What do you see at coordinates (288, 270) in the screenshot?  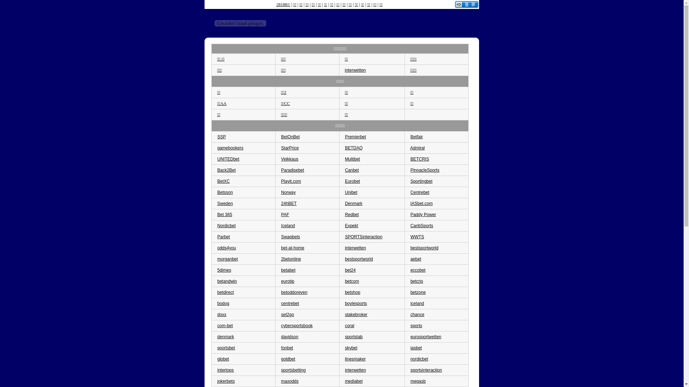 I see `betabet` at bounding box center [288, 270].